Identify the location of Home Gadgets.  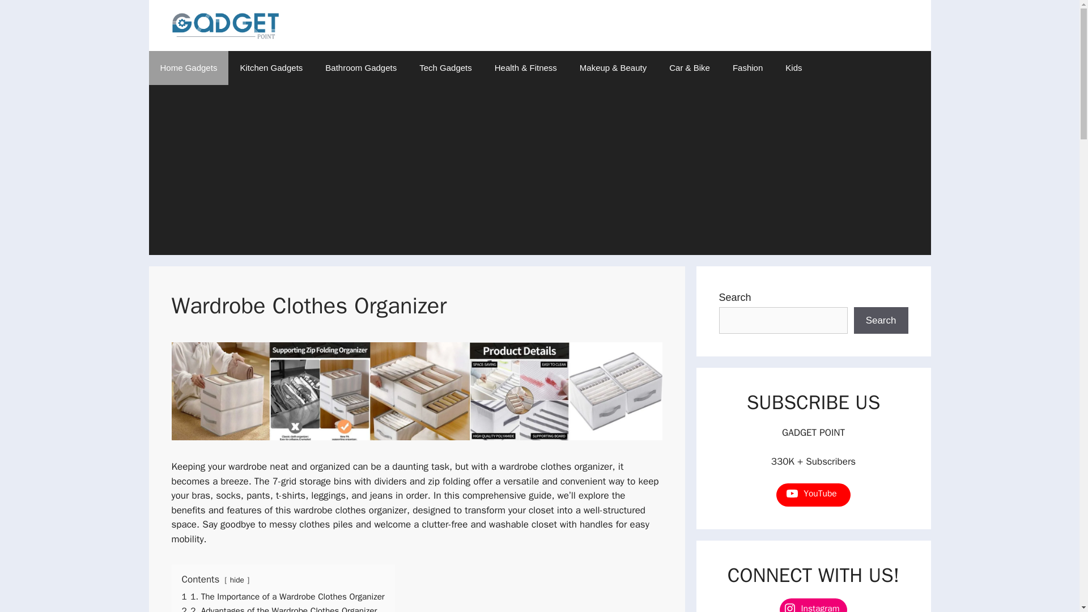
(188, 68).